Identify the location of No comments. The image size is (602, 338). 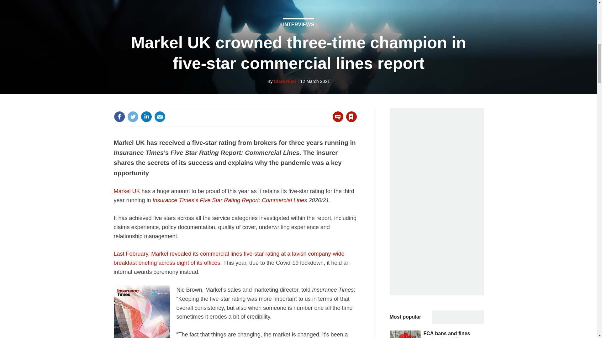
(336, 120).